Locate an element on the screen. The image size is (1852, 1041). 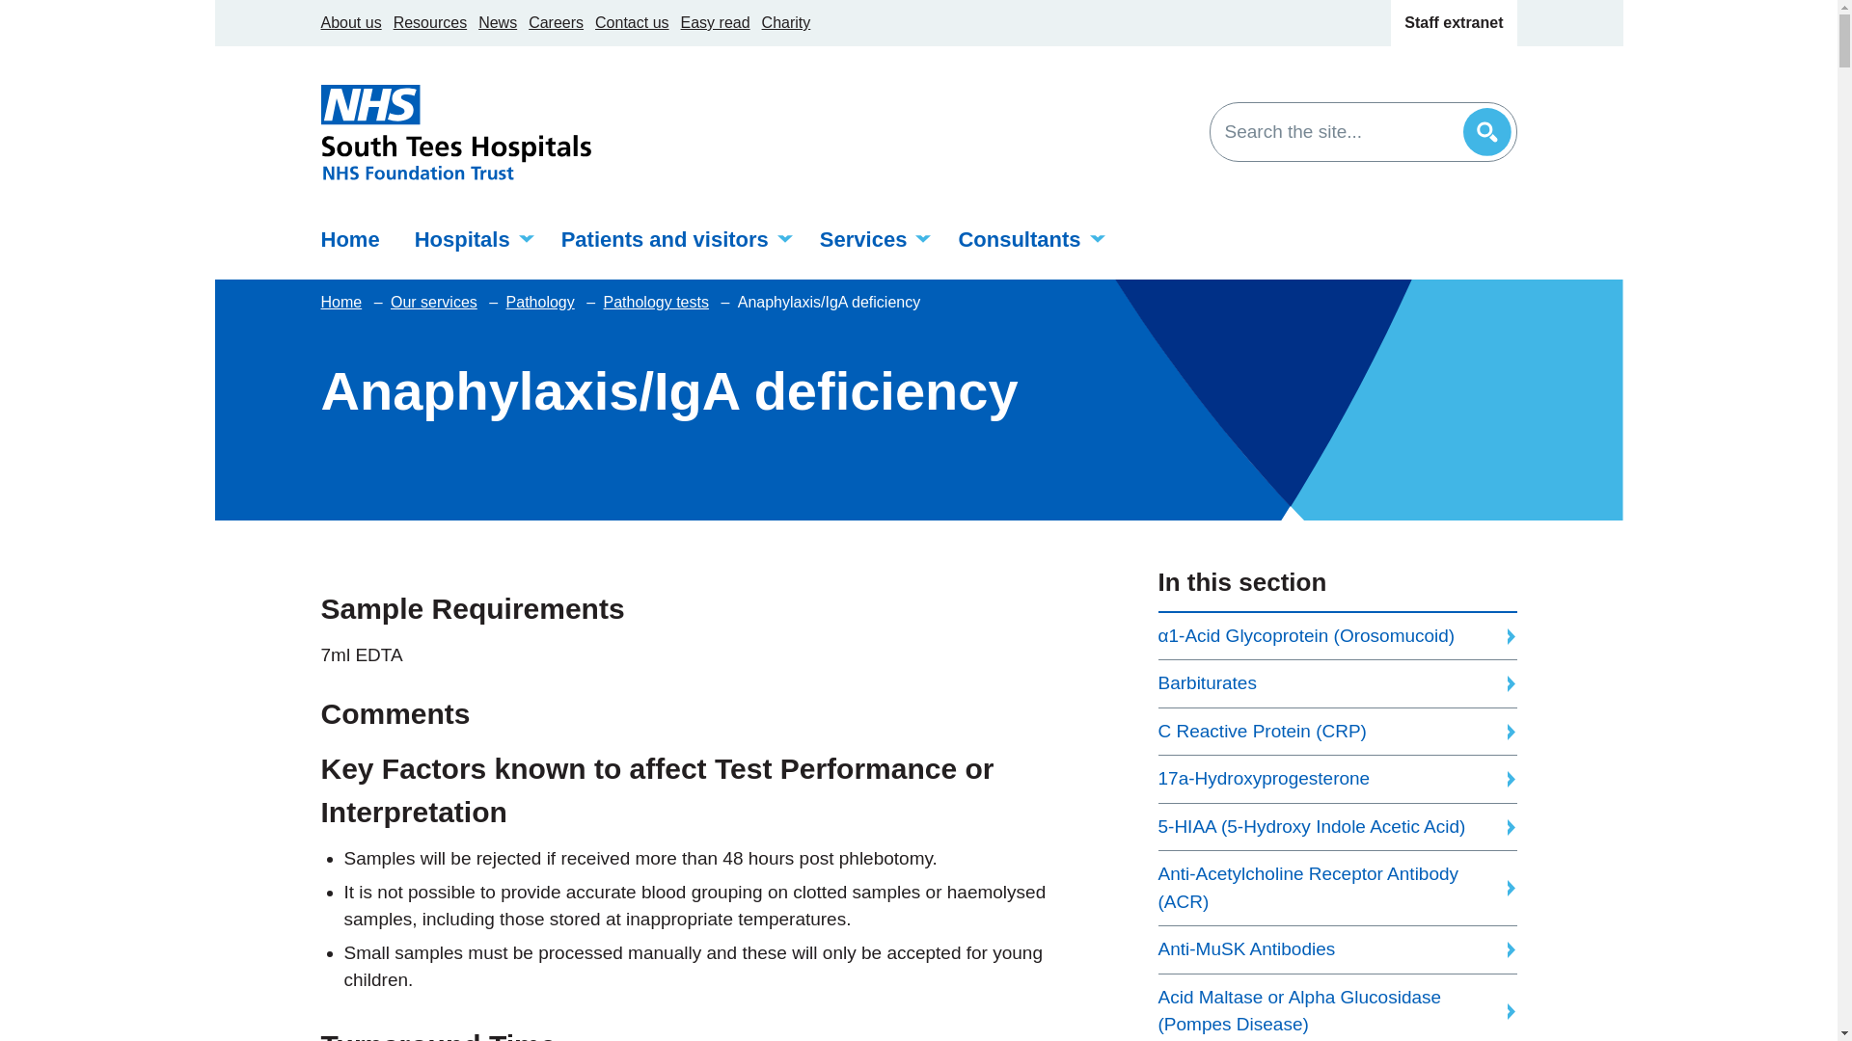
Charity is located at coordinates (785, 23).